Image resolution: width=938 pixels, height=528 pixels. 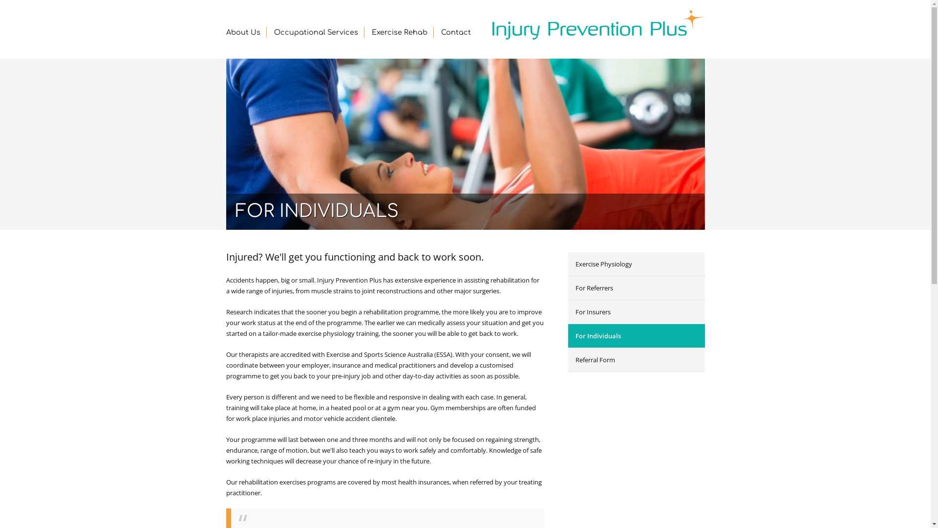 I want to click on Referral Form, so click(x=636, y=360).